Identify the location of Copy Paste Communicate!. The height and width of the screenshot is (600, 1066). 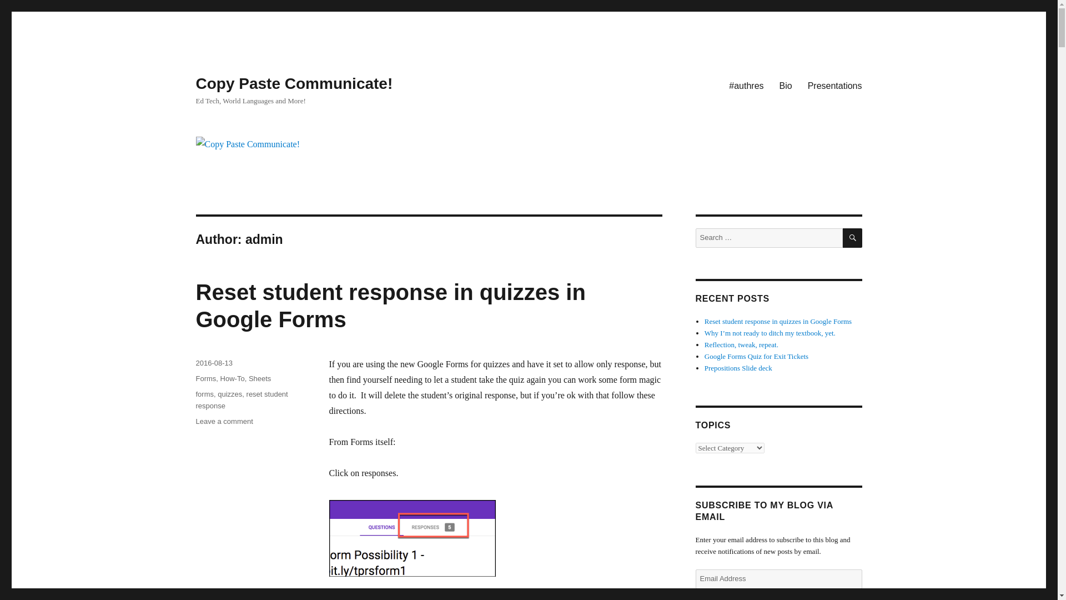
(293, 83).